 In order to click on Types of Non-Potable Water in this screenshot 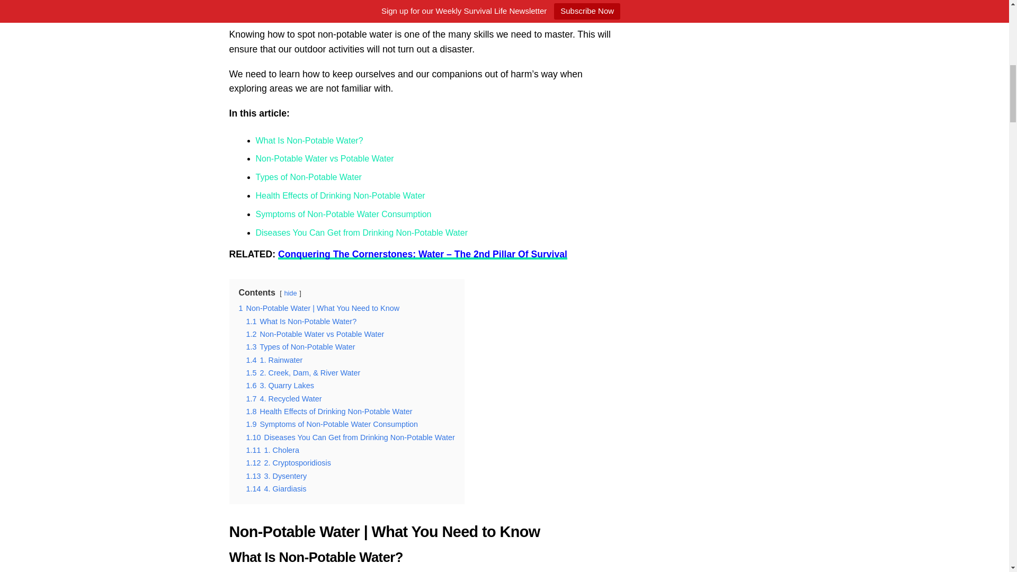, I will do `click(308, 177)`.